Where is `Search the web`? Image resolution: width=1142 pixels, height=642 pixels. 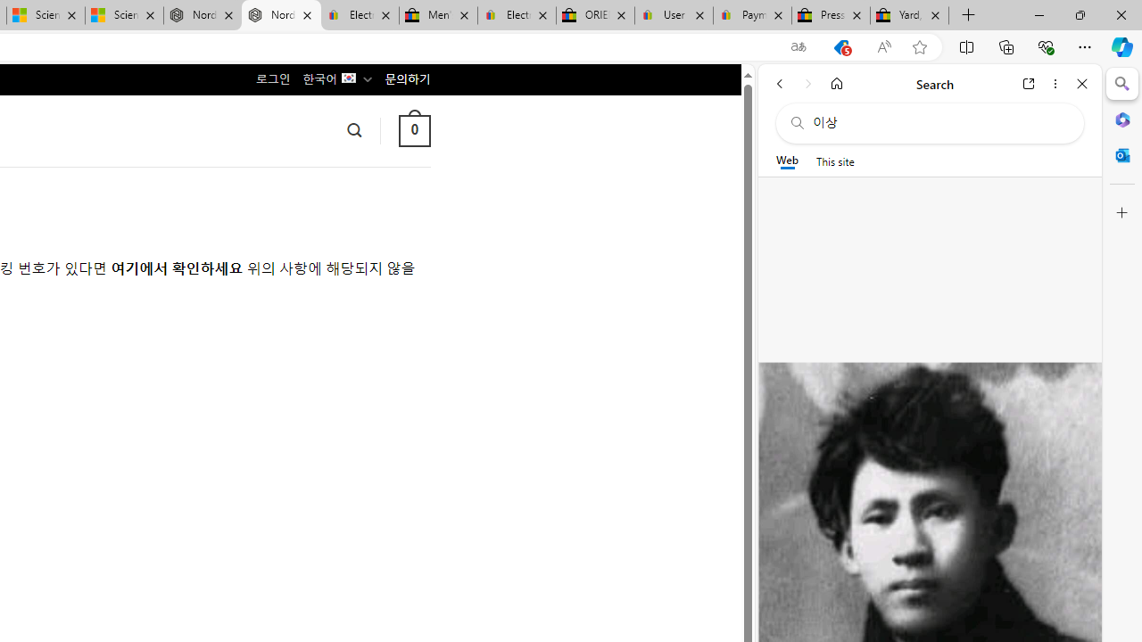 Search the web is located at coordinates (939, 123).